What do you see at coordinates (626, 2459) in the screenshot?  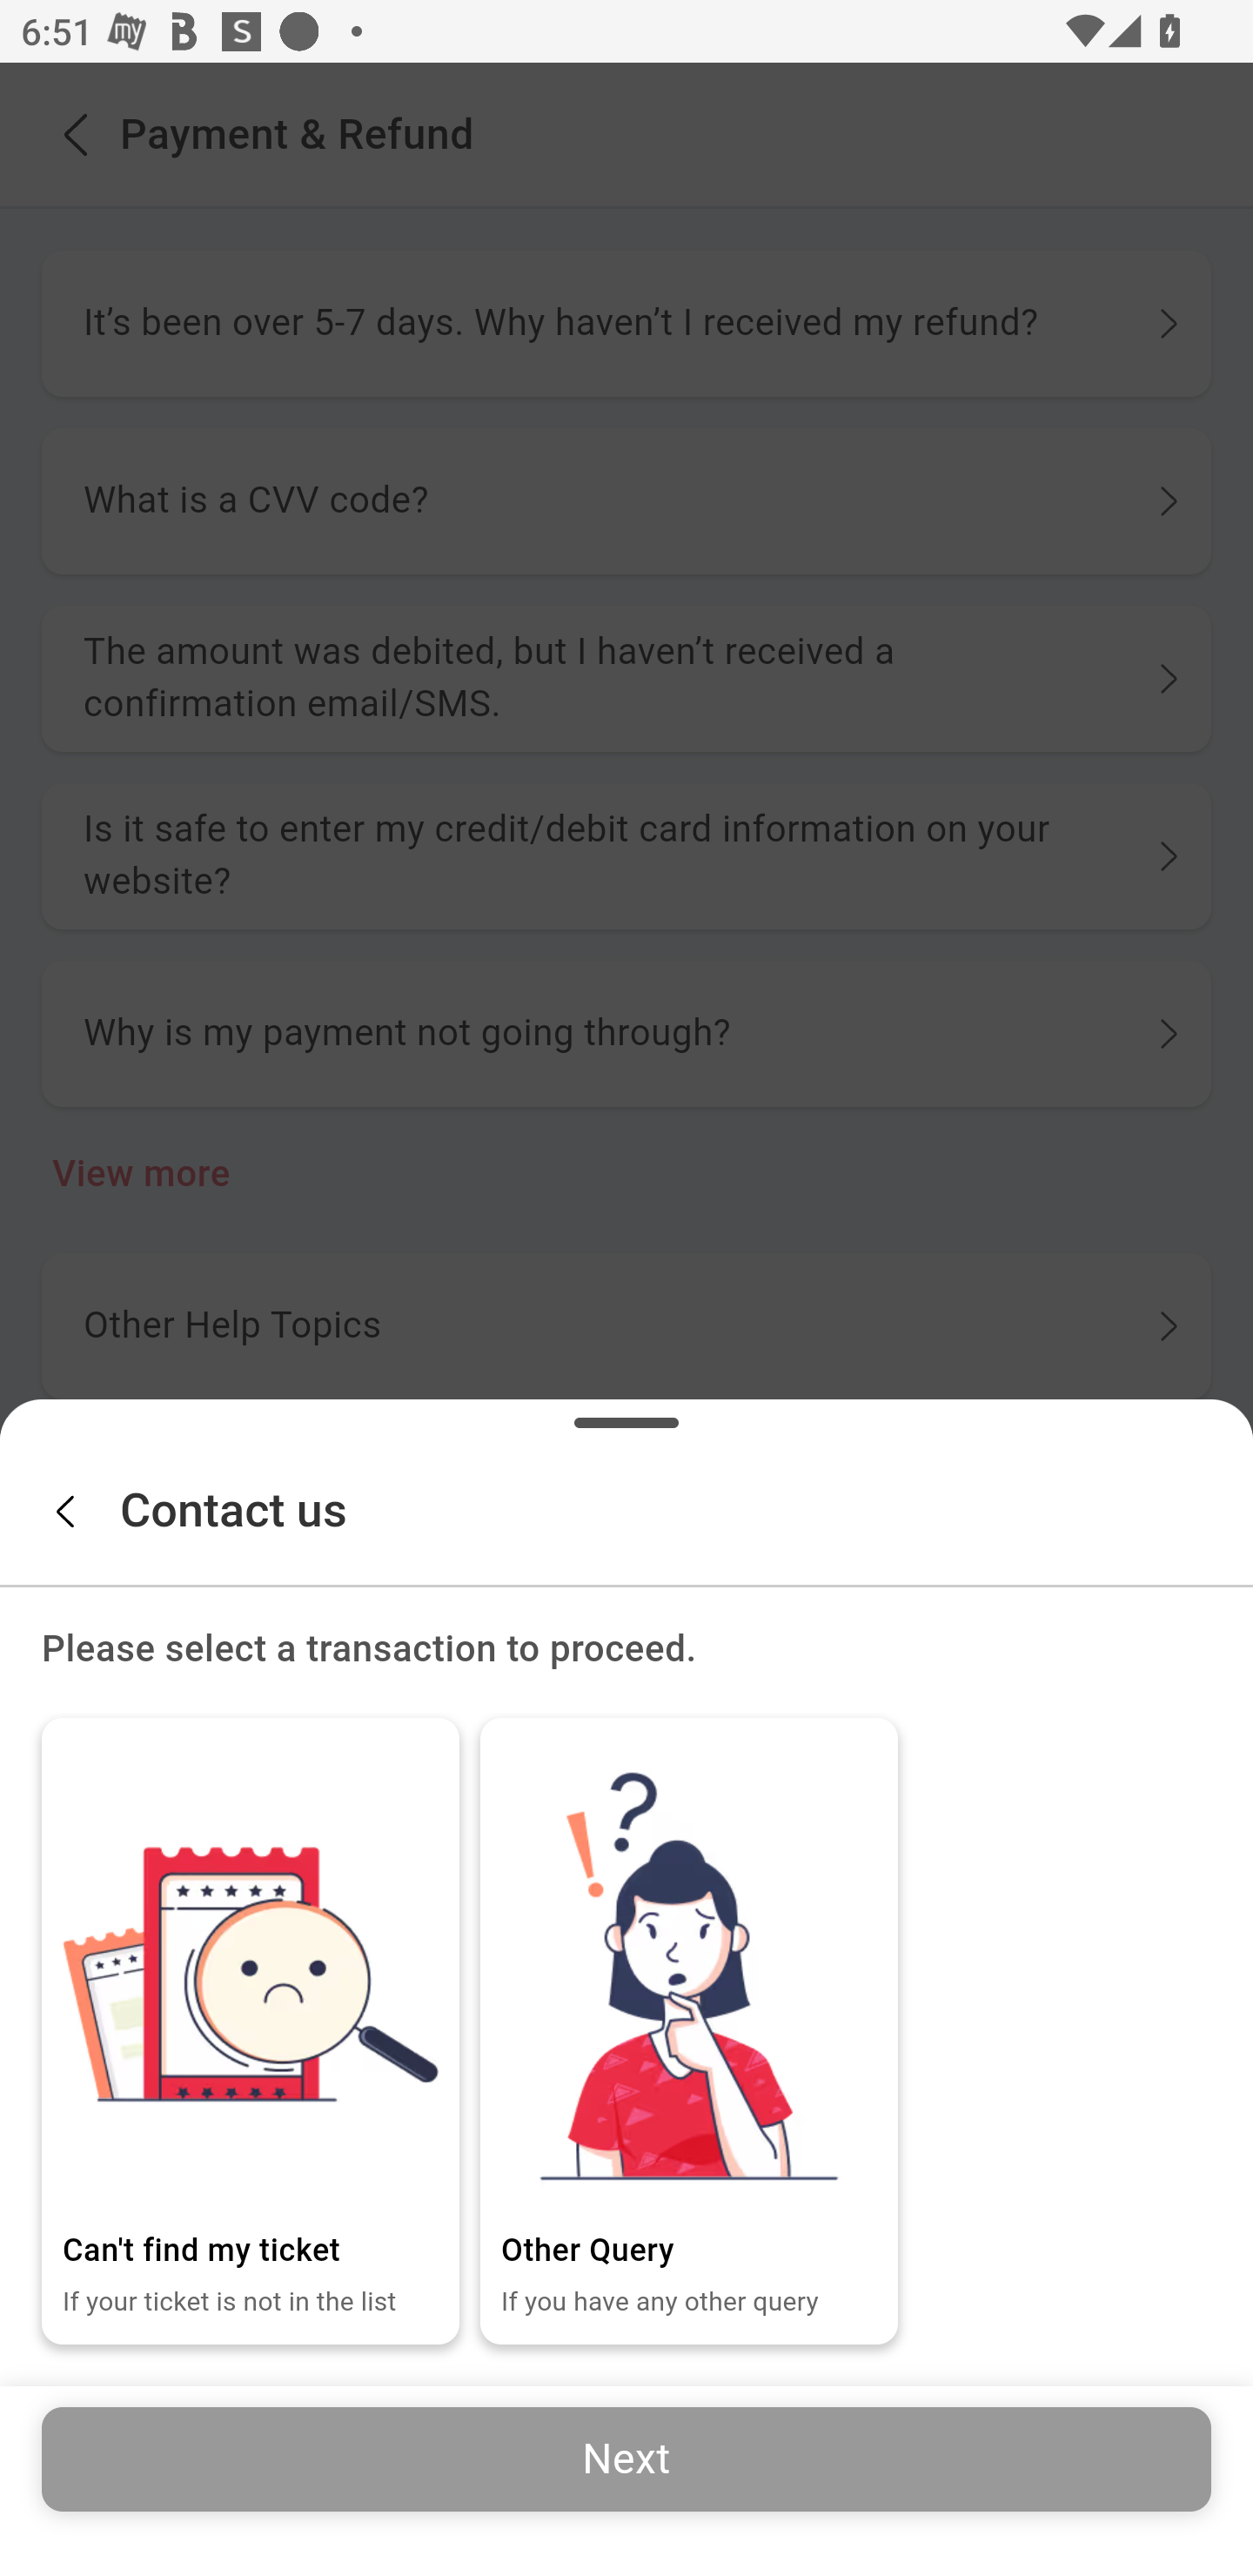 I see `Next` at bounding box center [626, 2459].